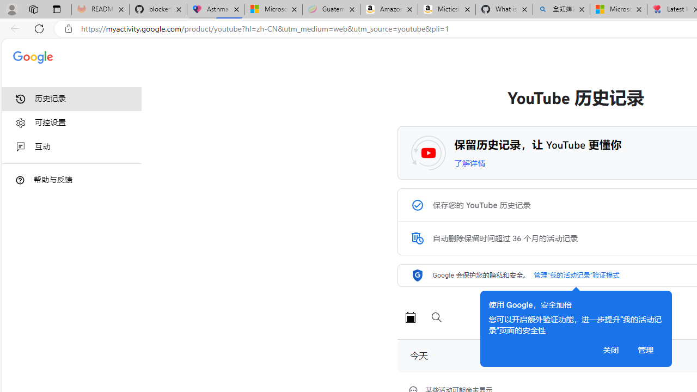 The image size is (697, 392). Describe the element at coordinates (417, 238) in the screenshot. I see `Class: k1qAtf NMm5M` at that location.